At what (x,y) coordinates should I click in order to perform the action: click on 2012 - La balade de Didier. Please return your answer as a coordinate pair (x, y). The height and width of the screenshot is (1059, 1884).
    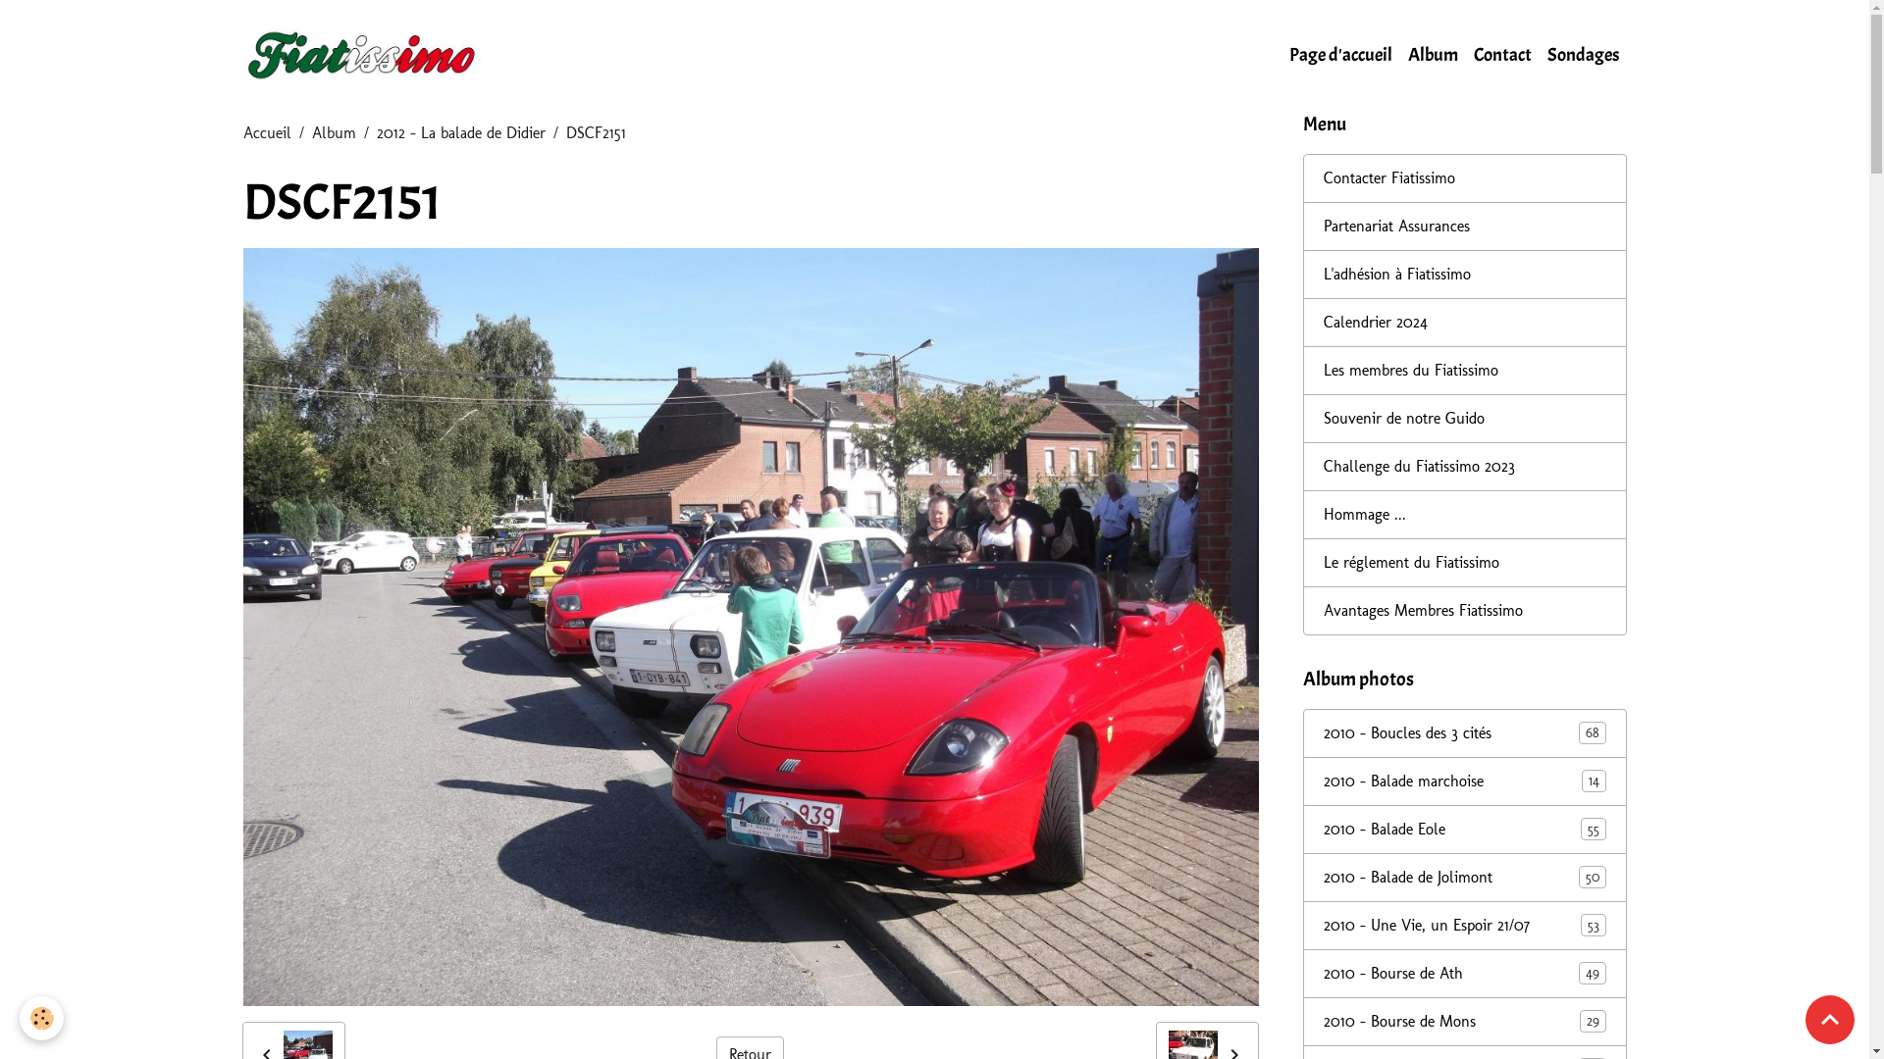
    Looking at the image, I should click on (461, 133).